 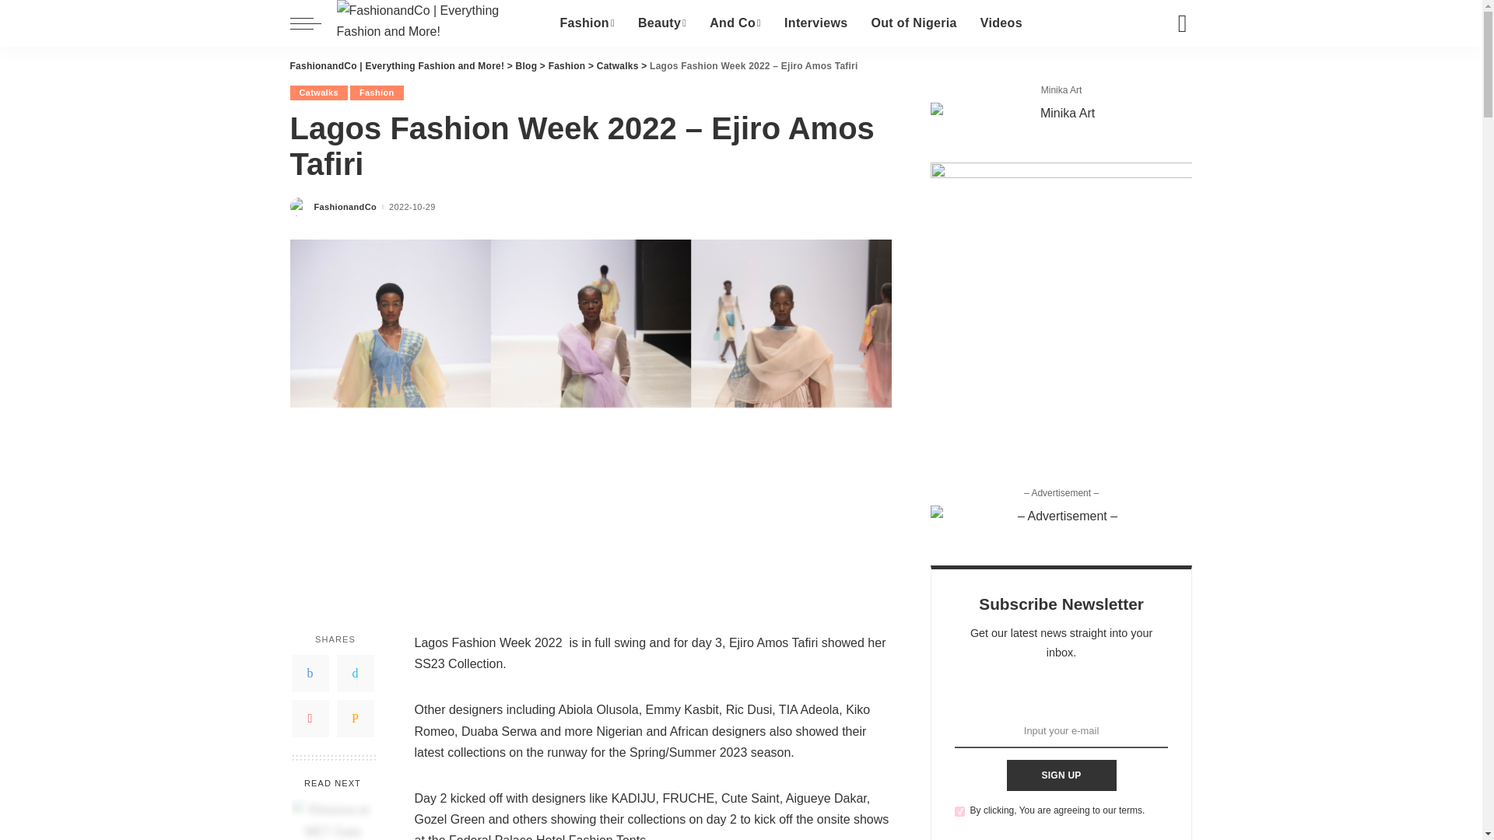 I want to click on Beauty, so click(x=661, y=23).